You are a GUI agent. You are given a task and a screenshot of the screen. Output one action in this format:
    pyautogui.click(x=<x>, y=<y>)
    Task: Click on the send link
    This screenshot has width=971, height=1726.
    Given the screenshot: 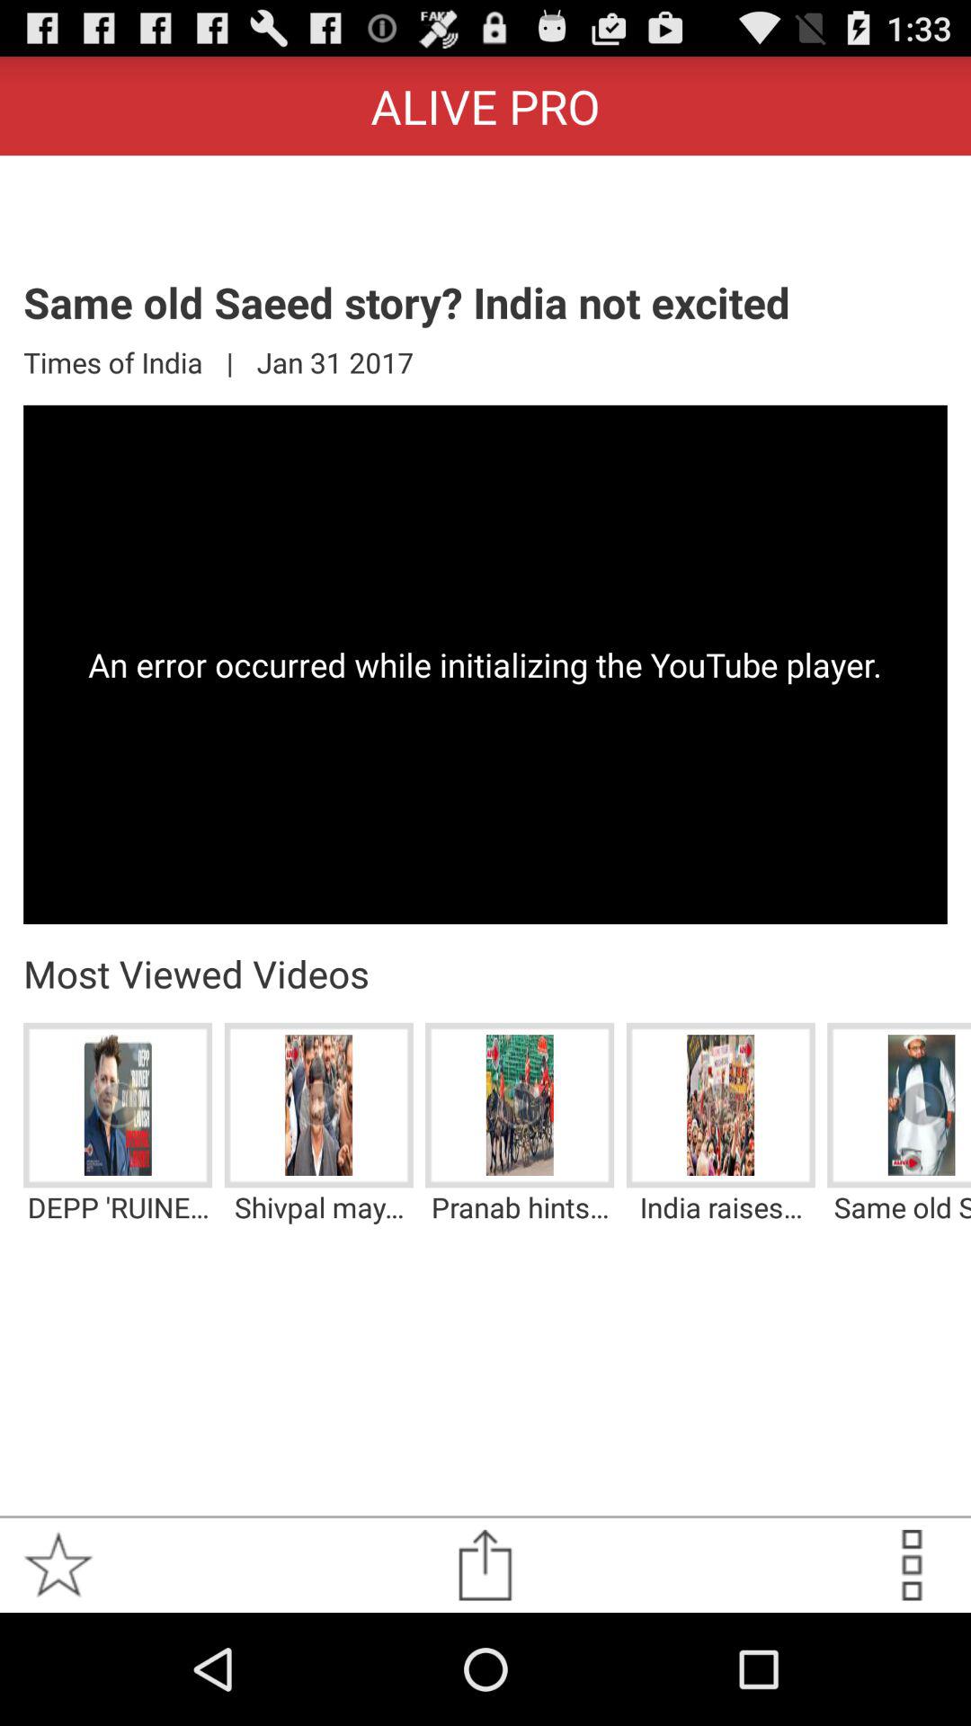 What is the action you would take?
    pyautogui.click(x=485, y=1564)
    